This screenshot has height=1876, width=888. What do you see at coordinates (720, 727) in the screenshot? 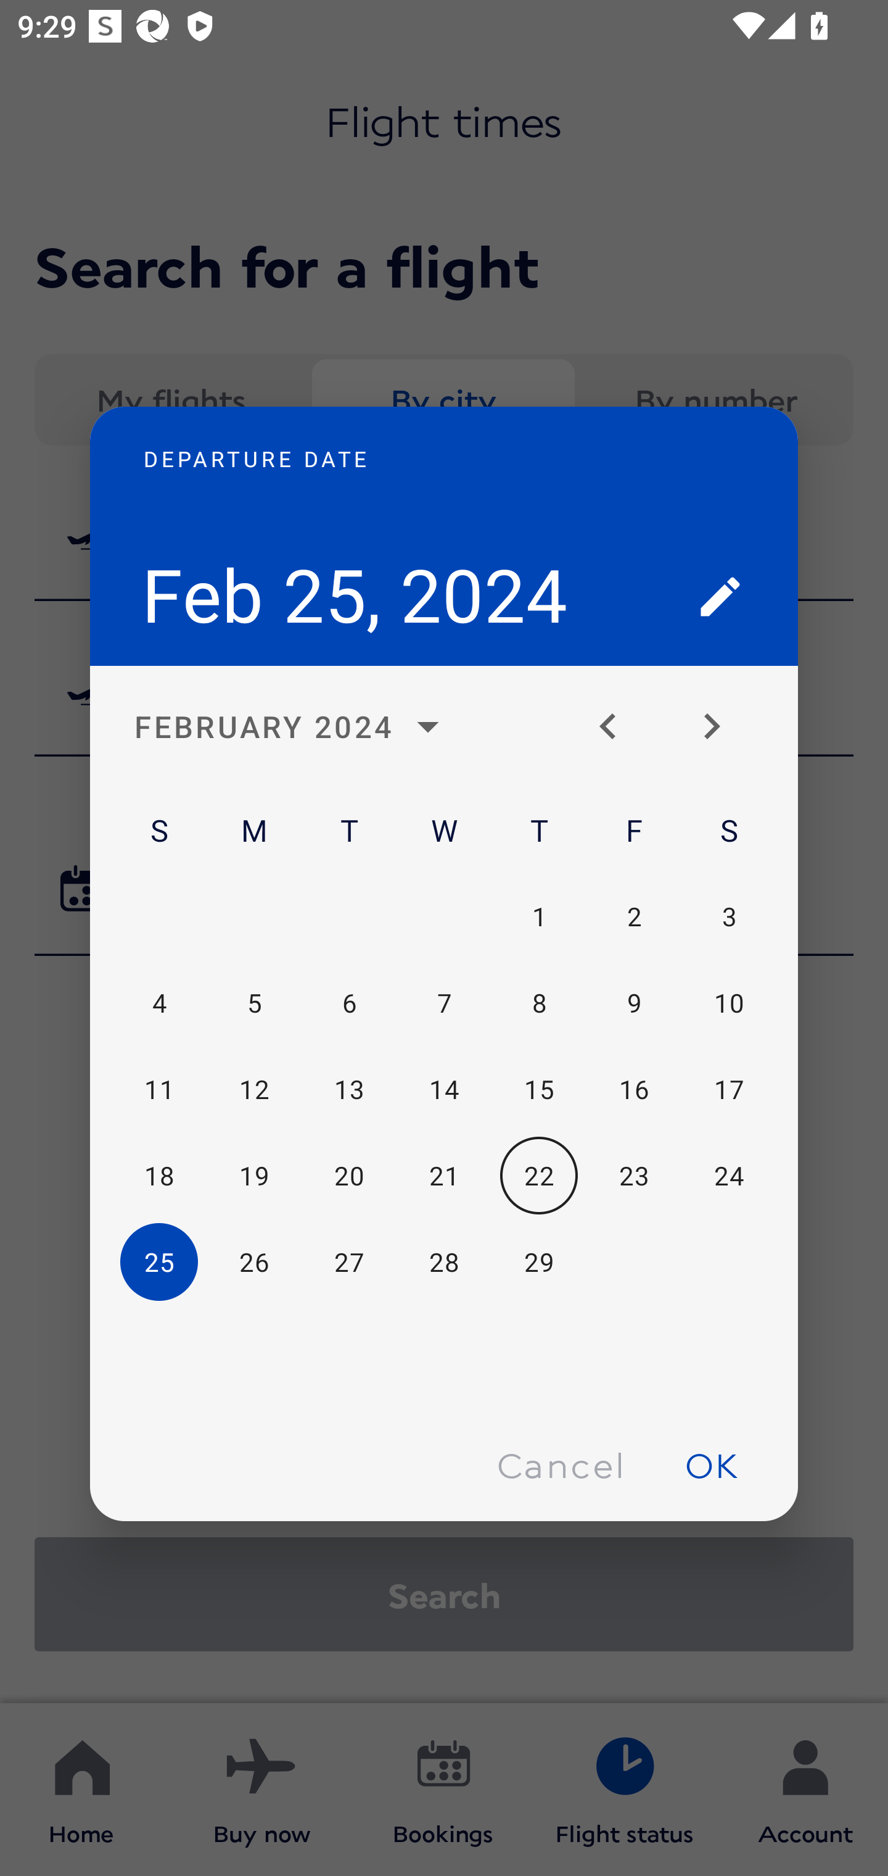
I see `Change to next month` at bounding box center [720, 727].